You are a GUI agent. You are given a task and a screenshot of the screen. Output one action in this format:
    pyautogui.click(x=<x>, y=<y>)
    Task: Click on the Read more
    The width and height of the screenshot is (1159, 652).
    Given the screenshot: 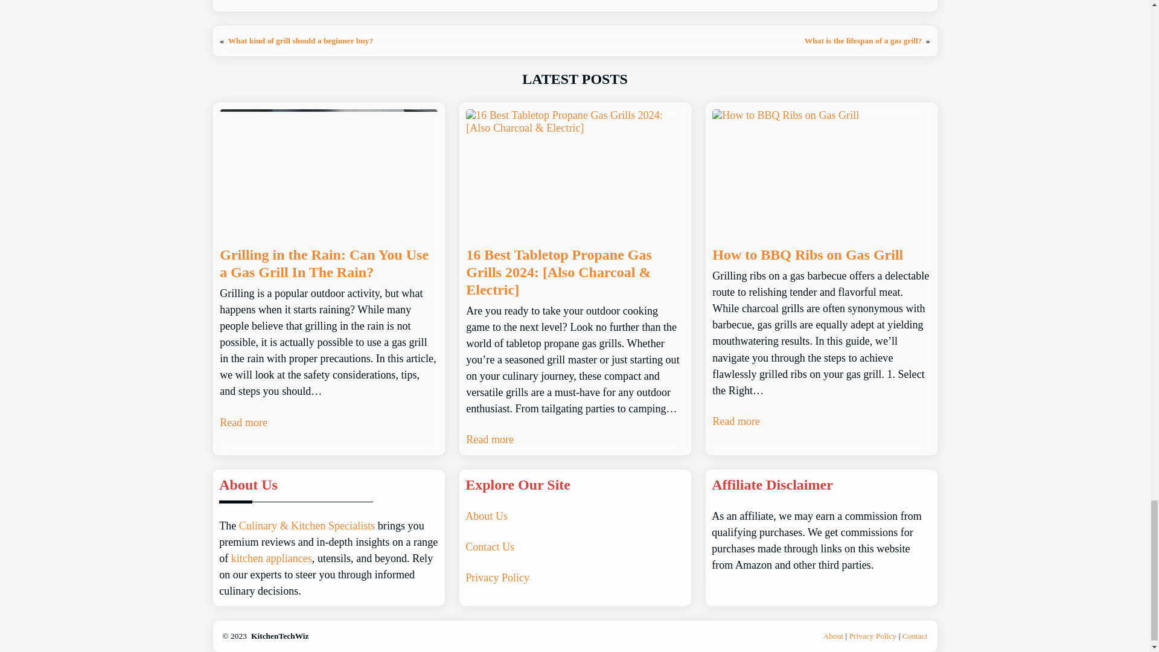 What is the action you would take?
    pyautogui.click(x=489, y=439)
    